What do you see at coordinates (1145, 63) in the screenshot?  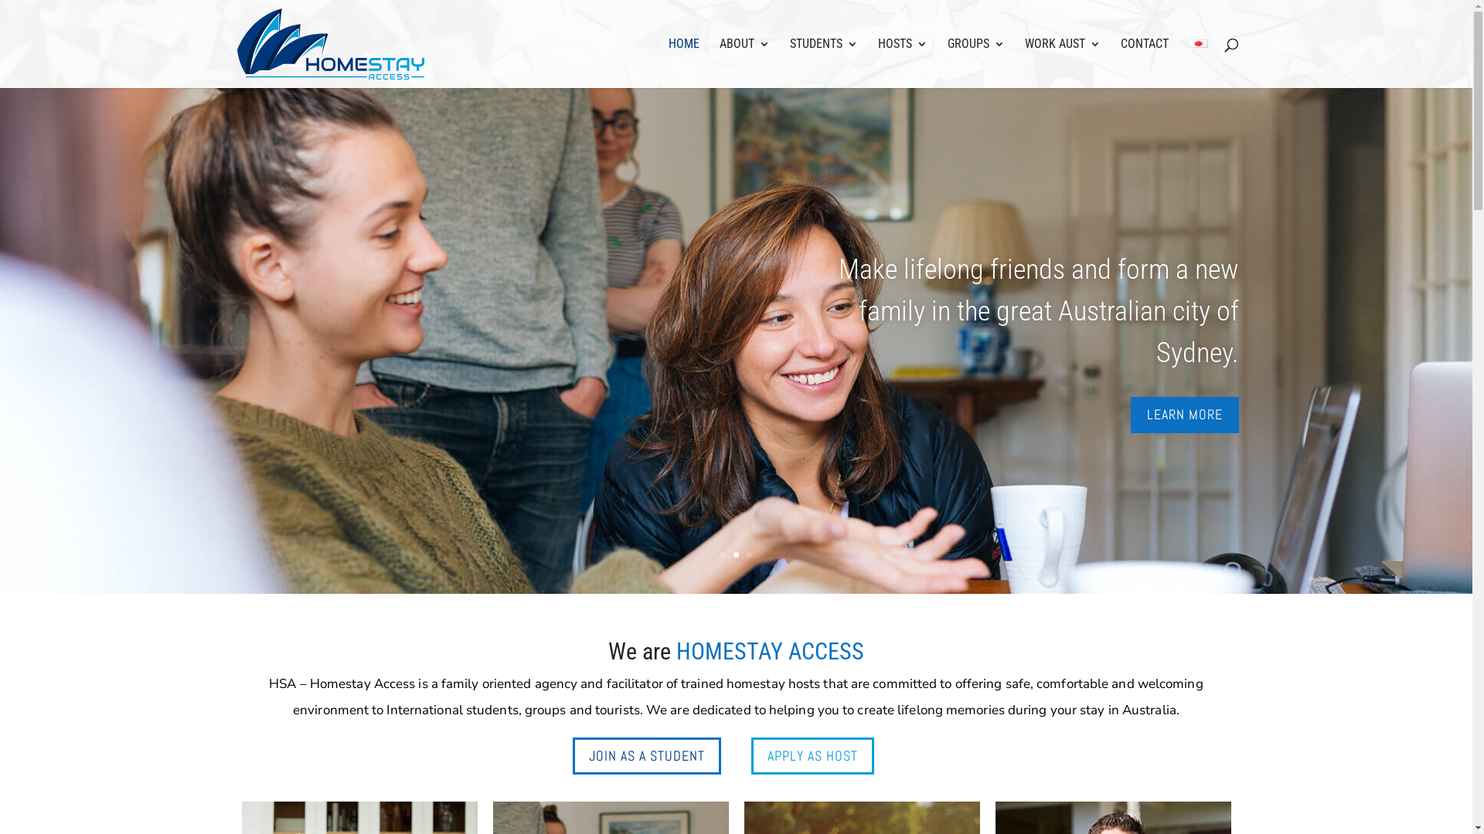 I see `CONTACT` at bounding box center [1145, 63].